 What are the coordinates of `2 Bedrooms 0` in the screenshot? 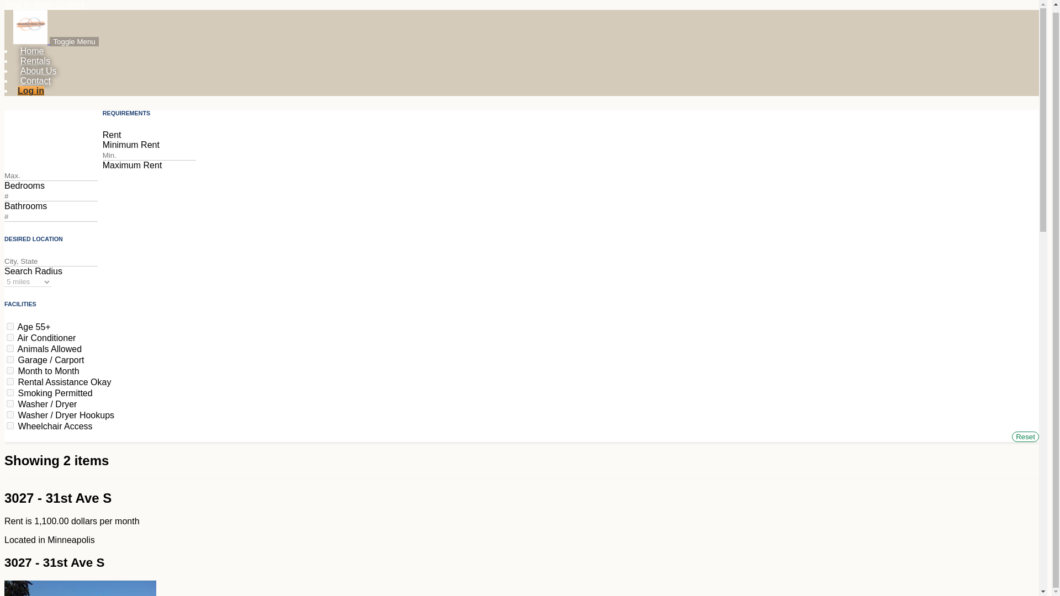 It's located at (60, 142).